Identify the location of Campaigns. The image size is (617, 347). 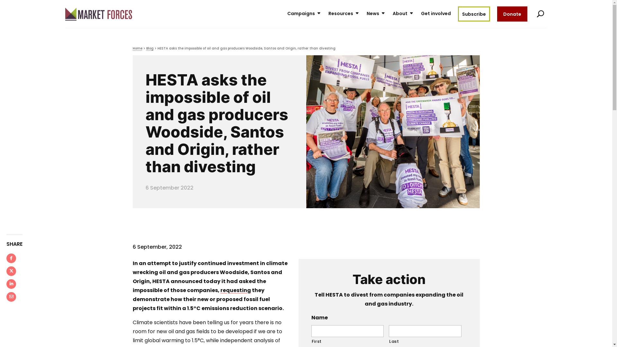
(304, 14).